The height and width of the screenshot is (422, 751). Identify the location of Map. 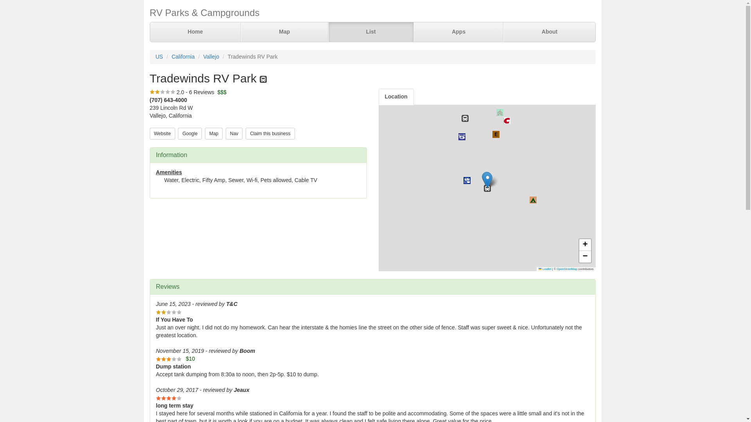
(214, 134).